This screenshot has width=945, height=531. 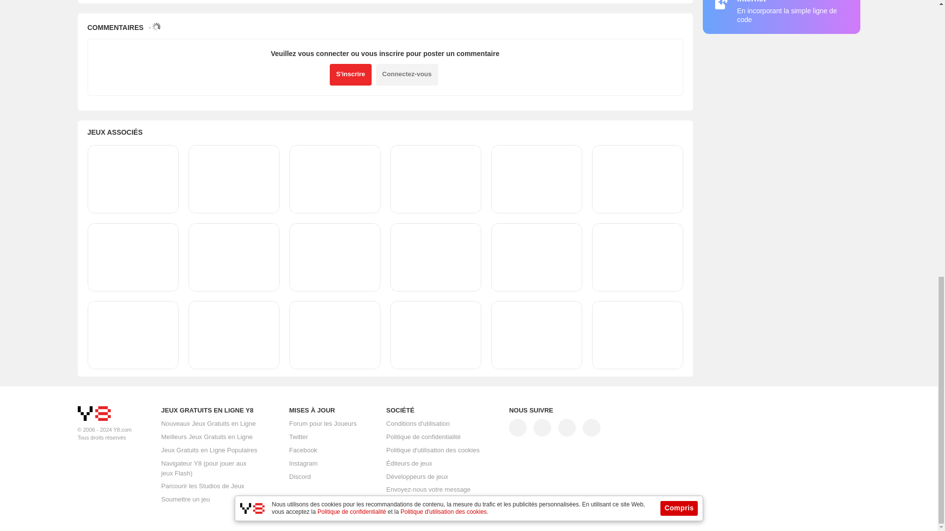 What do you see at coordinates (418, 424) in the screenshot?
I see `Conditions d'utilisation` at bounding box center [418, 424].